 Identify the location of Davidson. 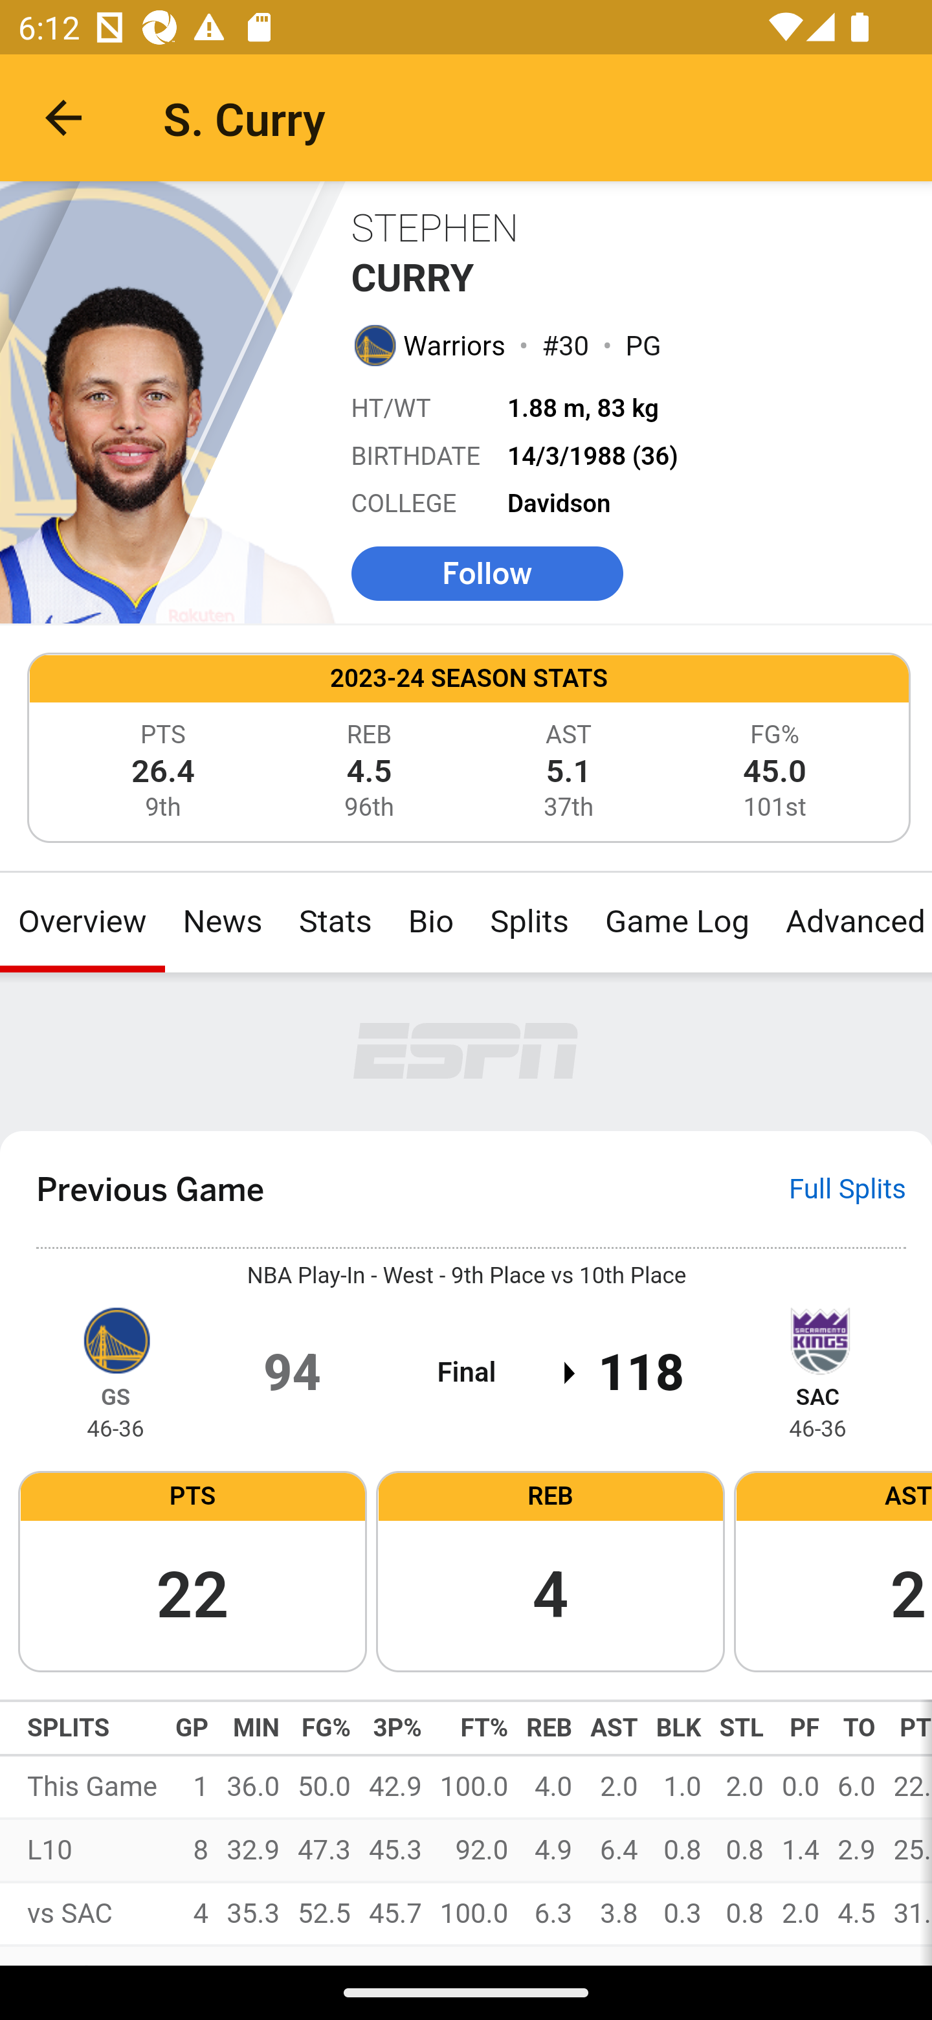
(559, 504).